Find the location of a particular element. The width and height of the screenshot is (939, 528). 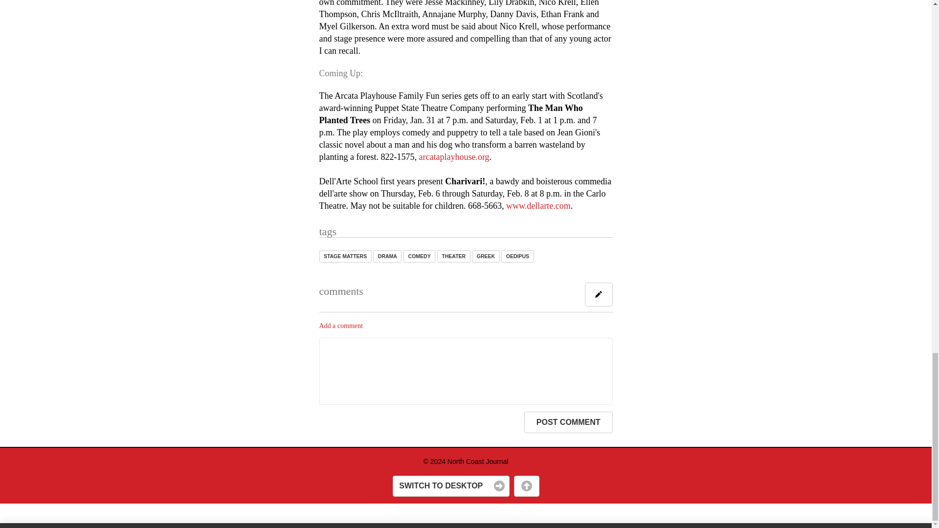

ADD A COMMENT is located at coordinates (599, 294).